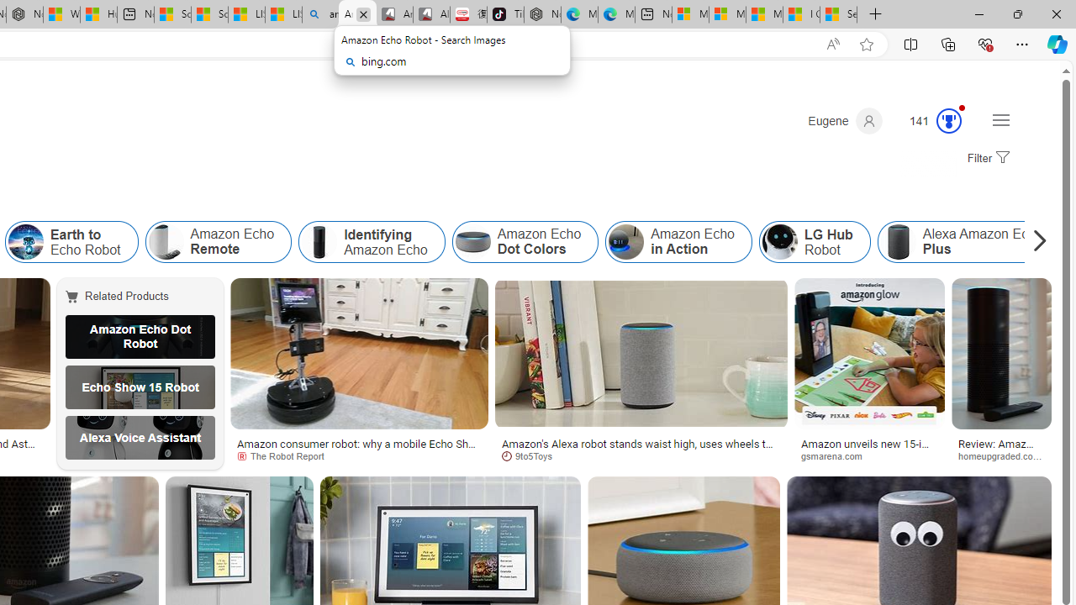  I want to click on Amazon Echo Robot - Search Images, so click(357, 15).